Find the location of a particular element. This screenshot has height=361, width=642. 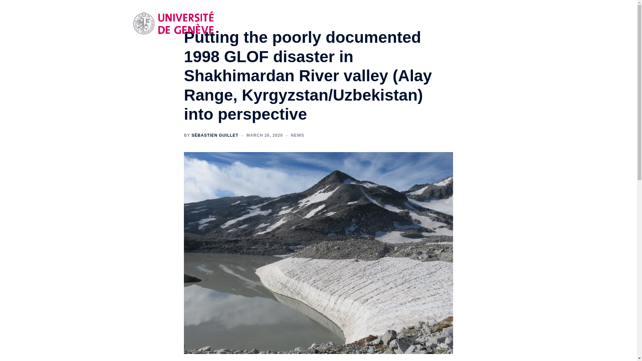

MARCH 26, 2020 is located at coordinates (265, 135).